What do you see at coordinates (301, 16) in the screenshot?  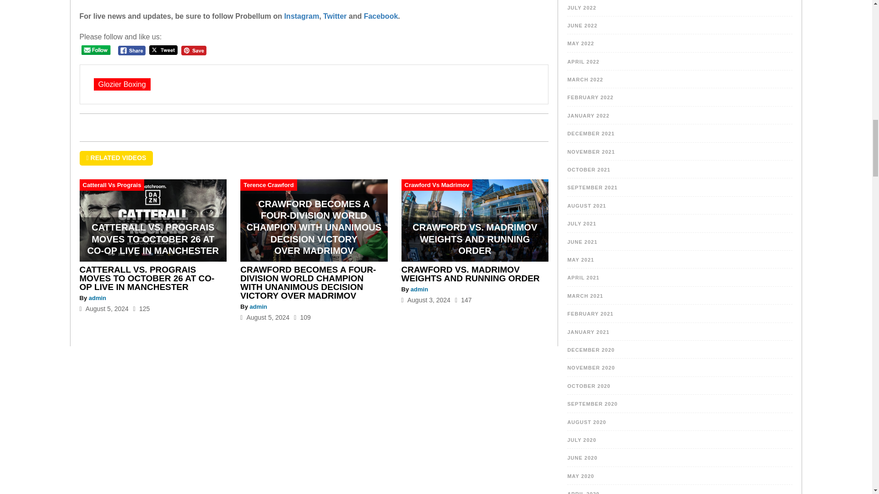 I see `Instagram` at bounding box center [301, 16].